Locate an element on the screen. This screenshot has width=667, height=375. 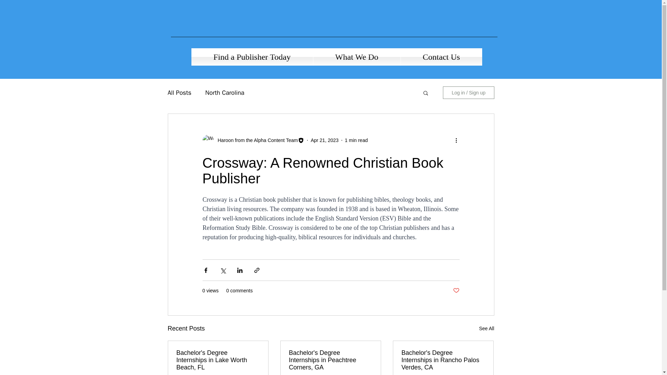
What We Do is located at coordinates (357, 57).